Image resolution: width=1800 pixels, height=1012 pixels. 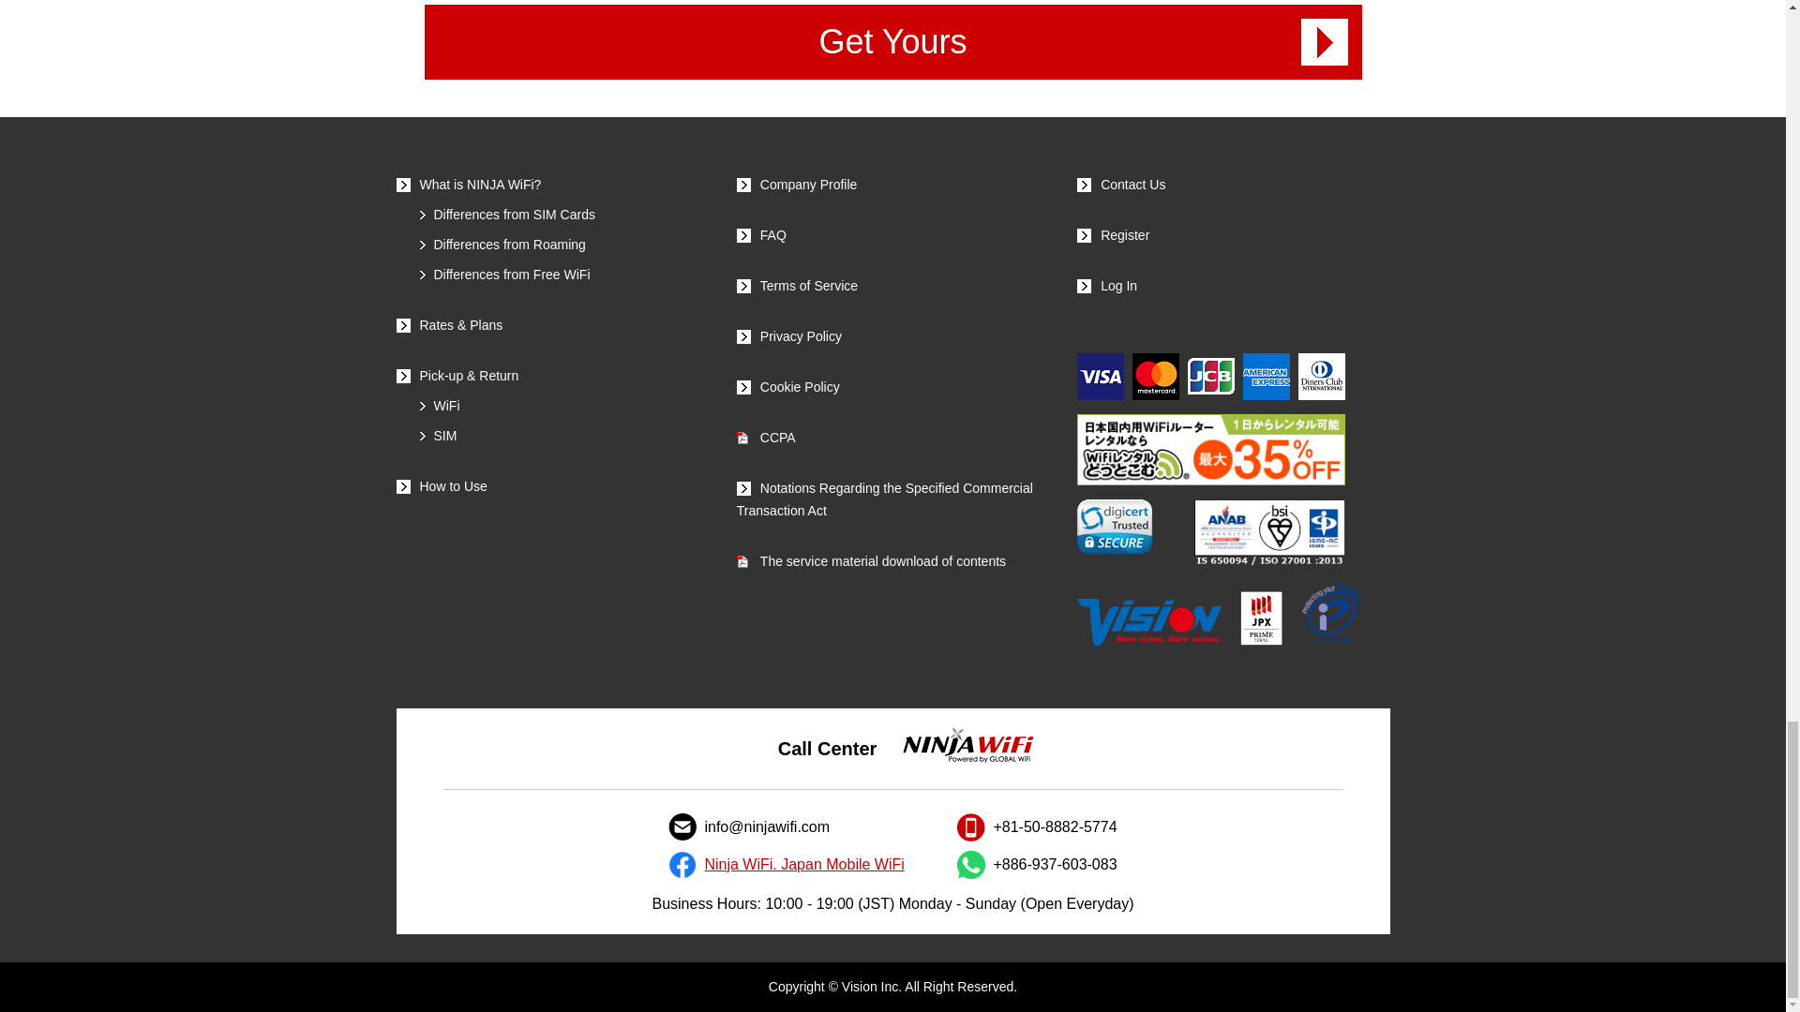 What do you see at coordinates (892, 42) in the screenshot?
I see `Get Yours` at bounding box center [892, 42].